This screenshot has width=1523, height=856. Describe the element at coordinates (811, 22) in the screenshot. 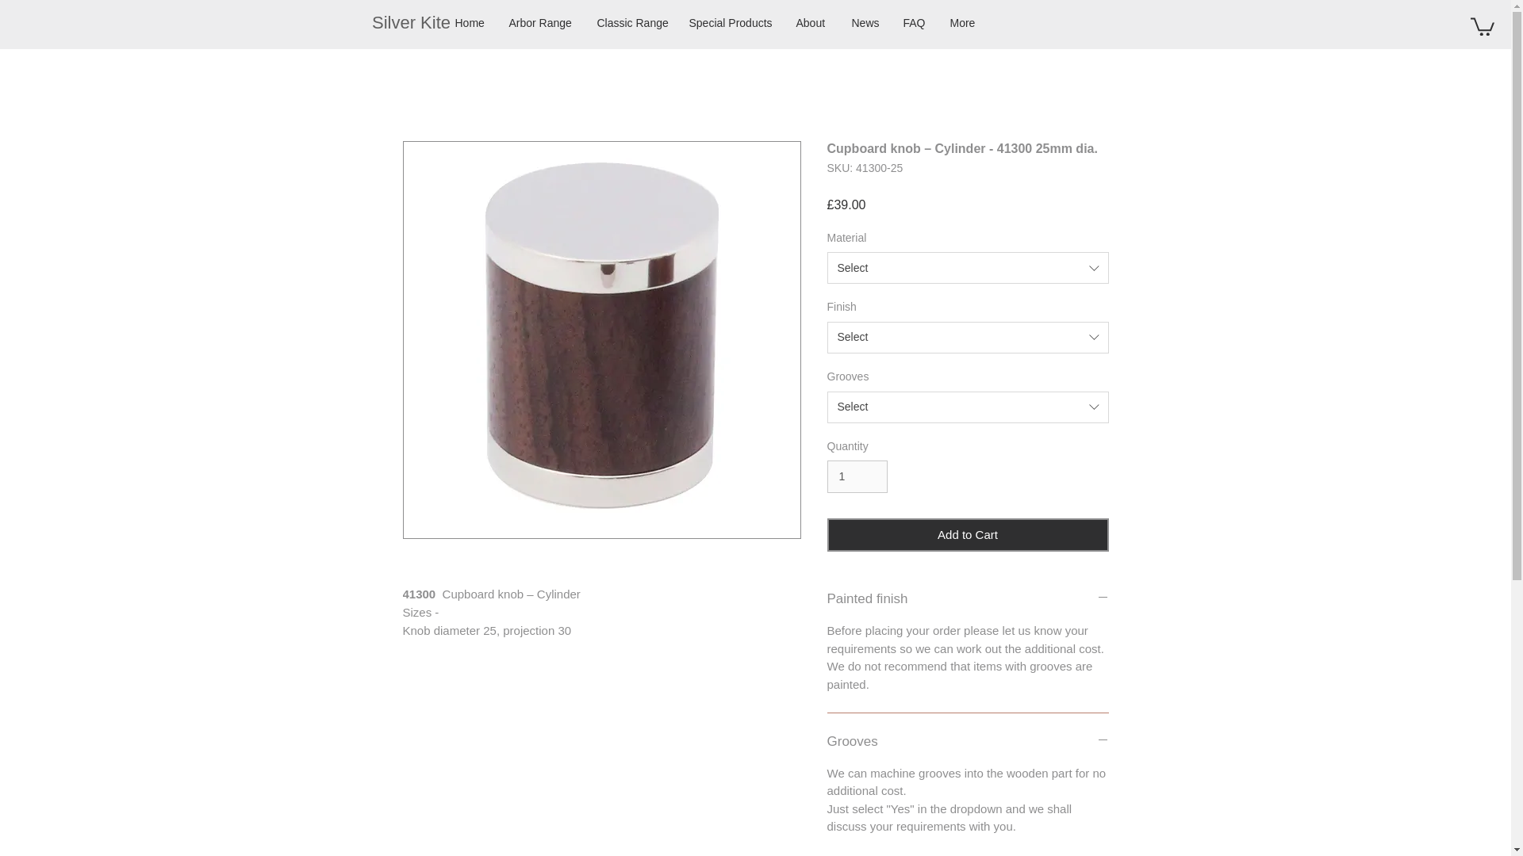

I see `About` at that location.